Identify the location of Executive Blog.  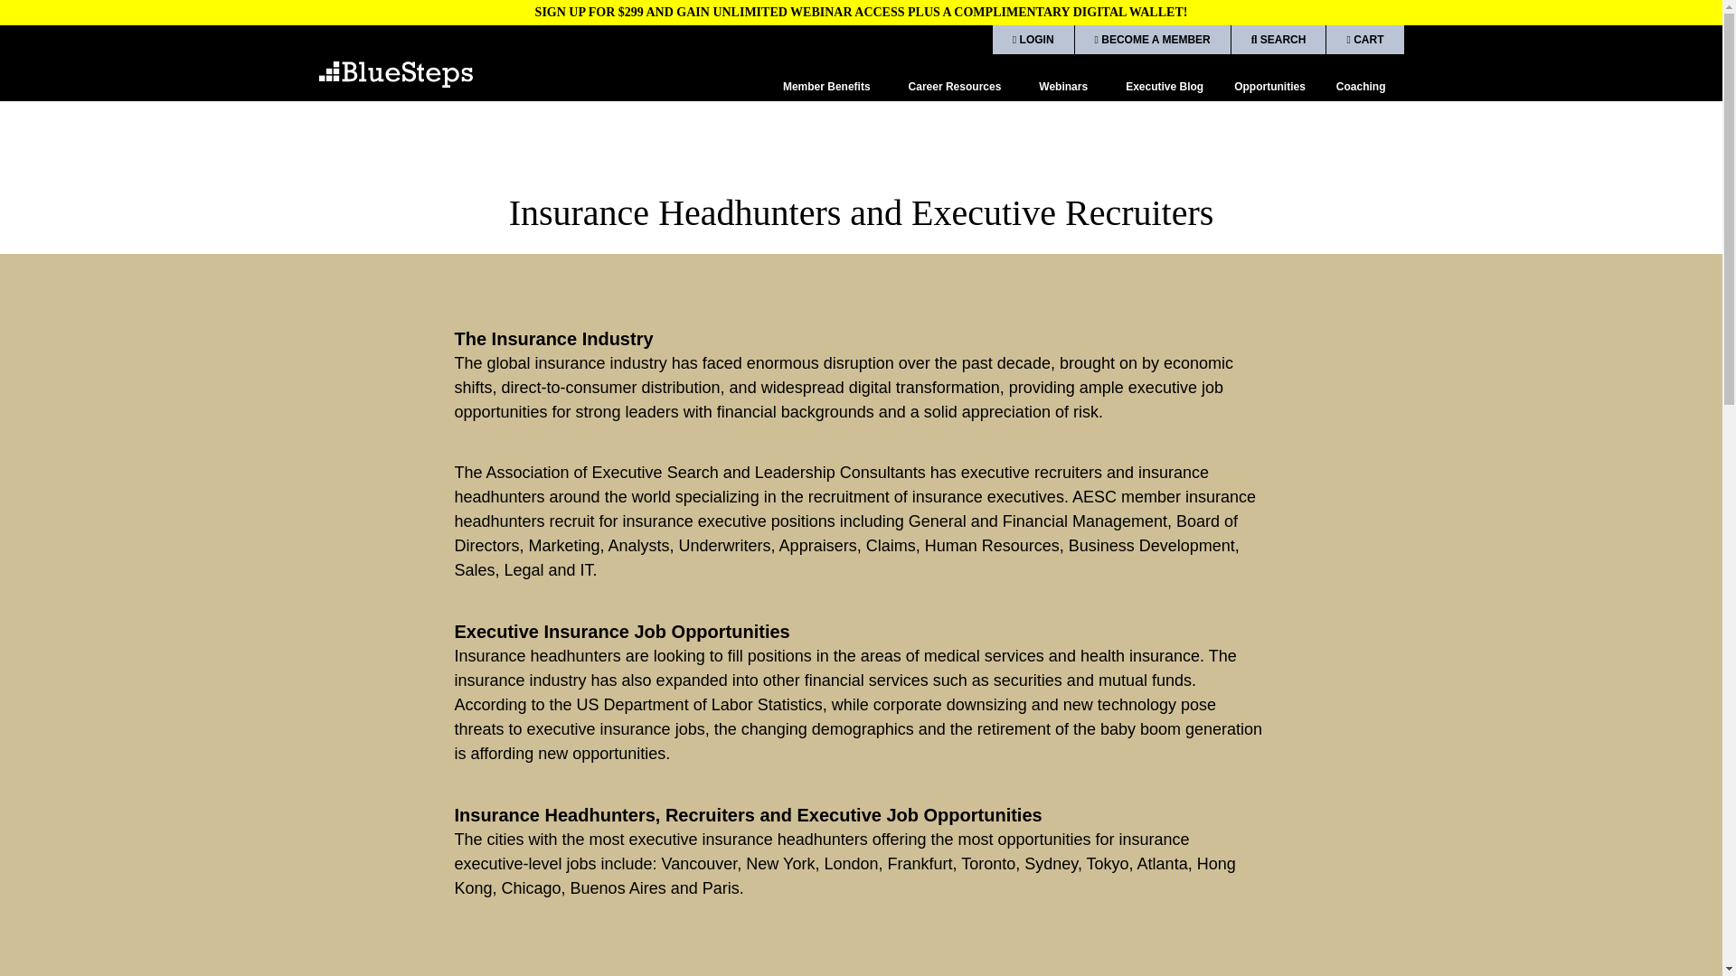
(1164, 87).